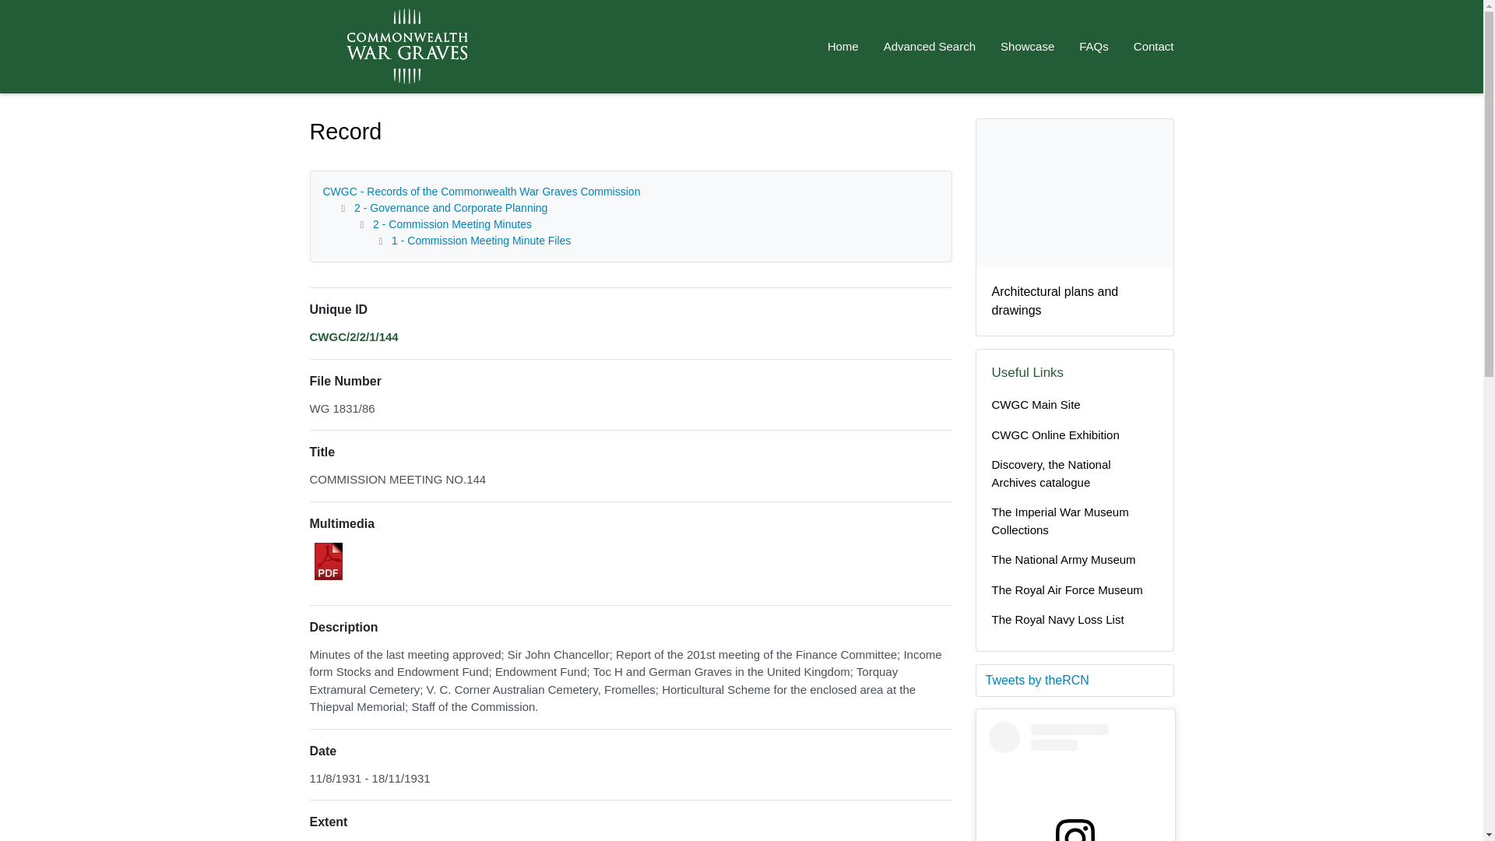  I want to click on The National Army Museum, so click(1075, 559).